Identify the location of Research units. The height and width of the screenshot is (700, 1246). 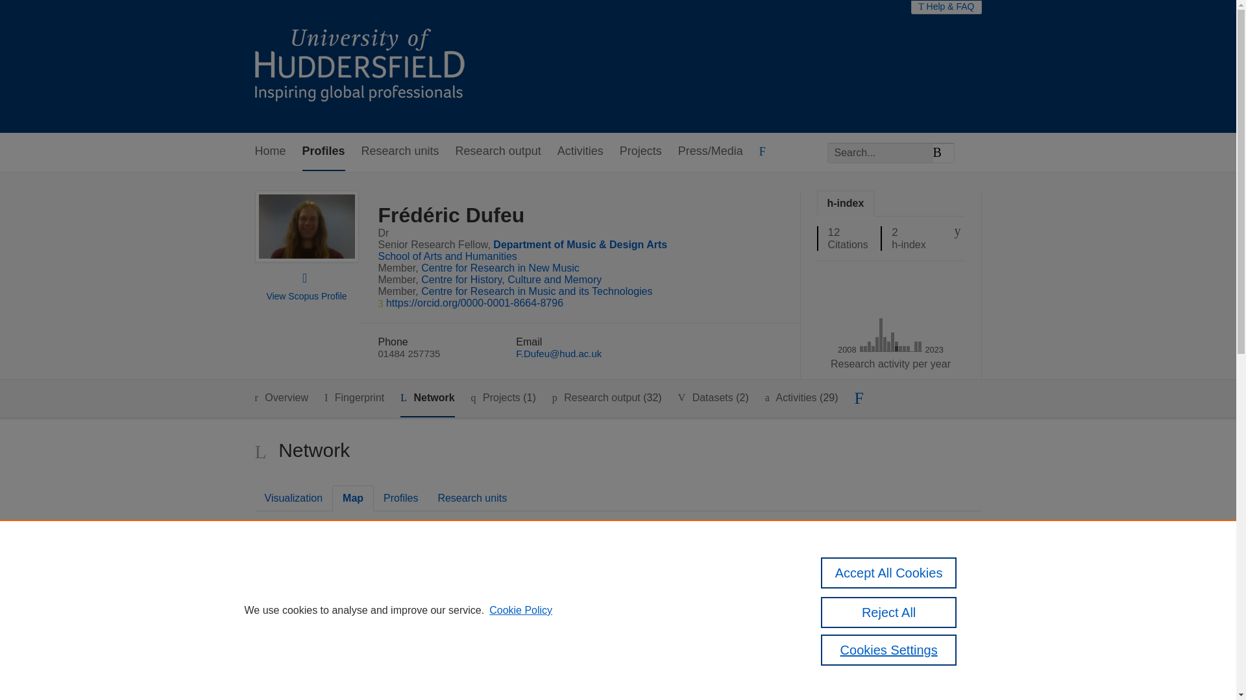
(400, 152).